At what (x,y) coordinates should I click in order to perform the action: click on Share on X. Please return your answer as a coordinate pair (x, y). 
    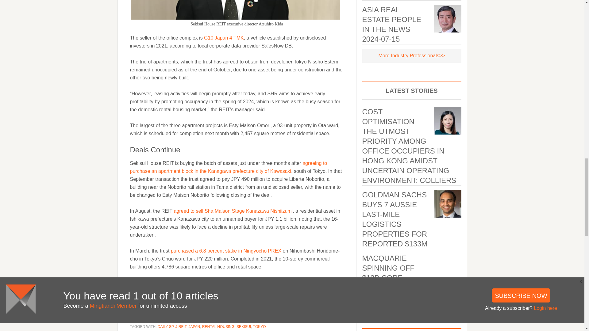
    Looking at the image, I should click on (264, 299).